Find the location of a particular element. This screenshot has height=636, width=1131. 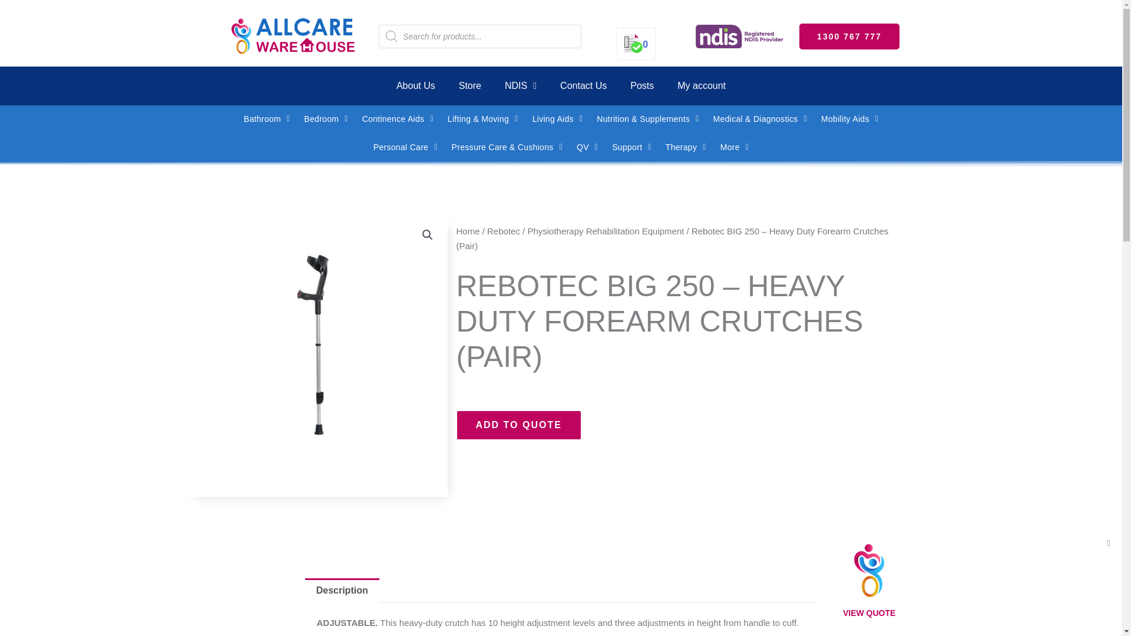

Store is located at coordinates (470, 86).